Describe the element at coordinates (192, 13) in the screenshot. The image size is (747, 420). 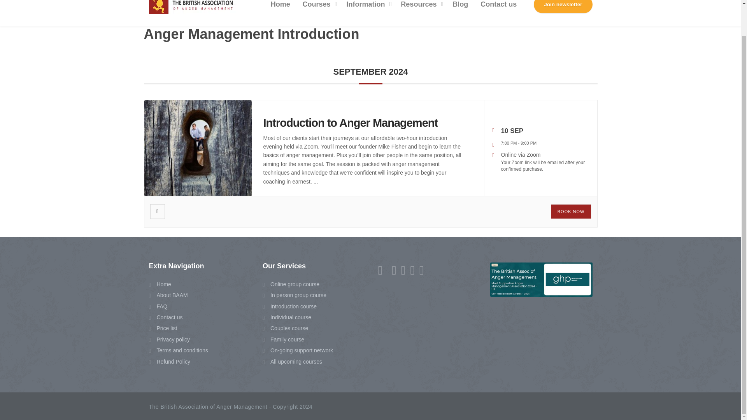
I see `The British Association of Anger Management` at that location.